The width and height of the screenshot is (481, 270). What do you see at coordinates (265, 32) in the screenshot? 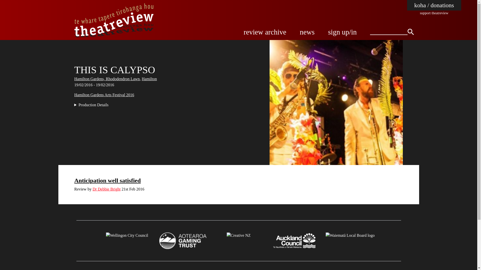
I see `review archive` at bounding box center [265, 32].